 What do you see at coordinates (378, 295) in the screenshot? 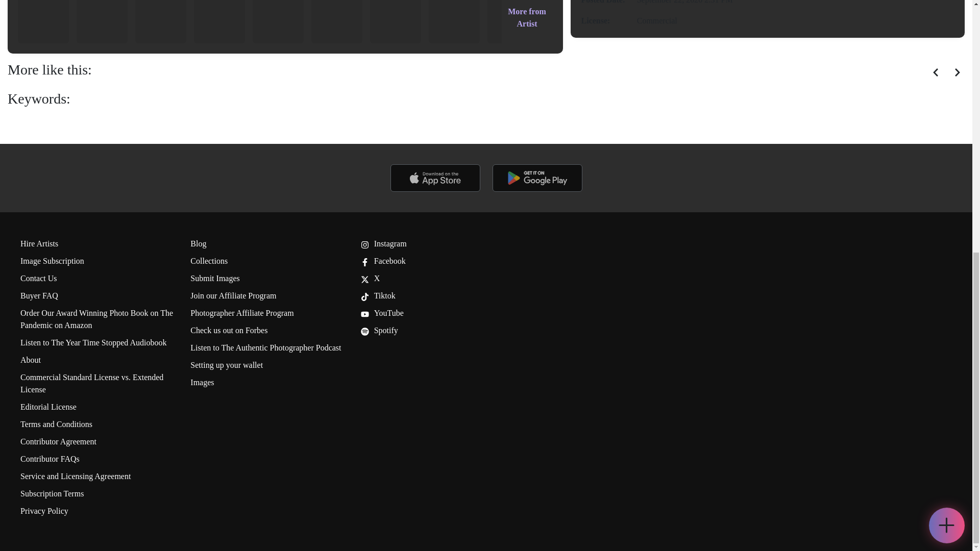
I see `Scopio on Tiktok` at bounding box center [378, 295].